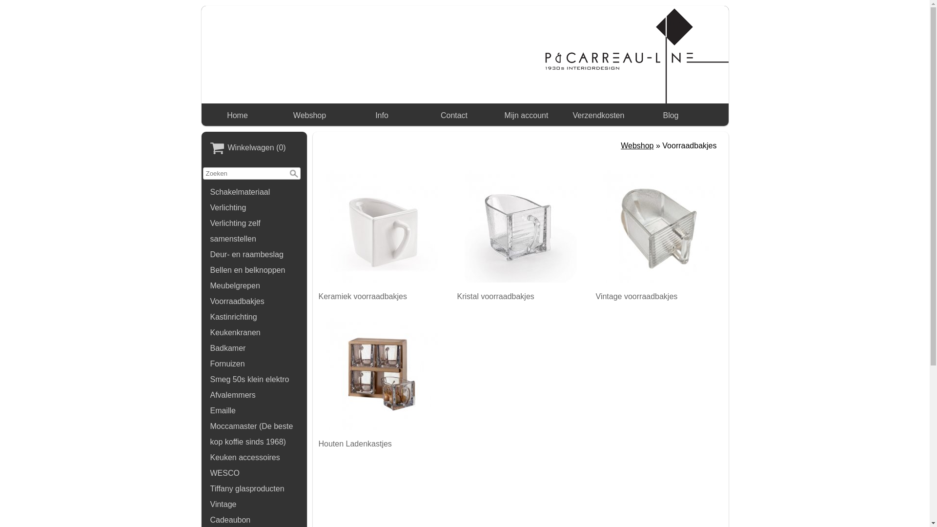  What do you see at coordinates (671, 116) in the screenshot?
I see `Blog` at bounding box center [671, 116].